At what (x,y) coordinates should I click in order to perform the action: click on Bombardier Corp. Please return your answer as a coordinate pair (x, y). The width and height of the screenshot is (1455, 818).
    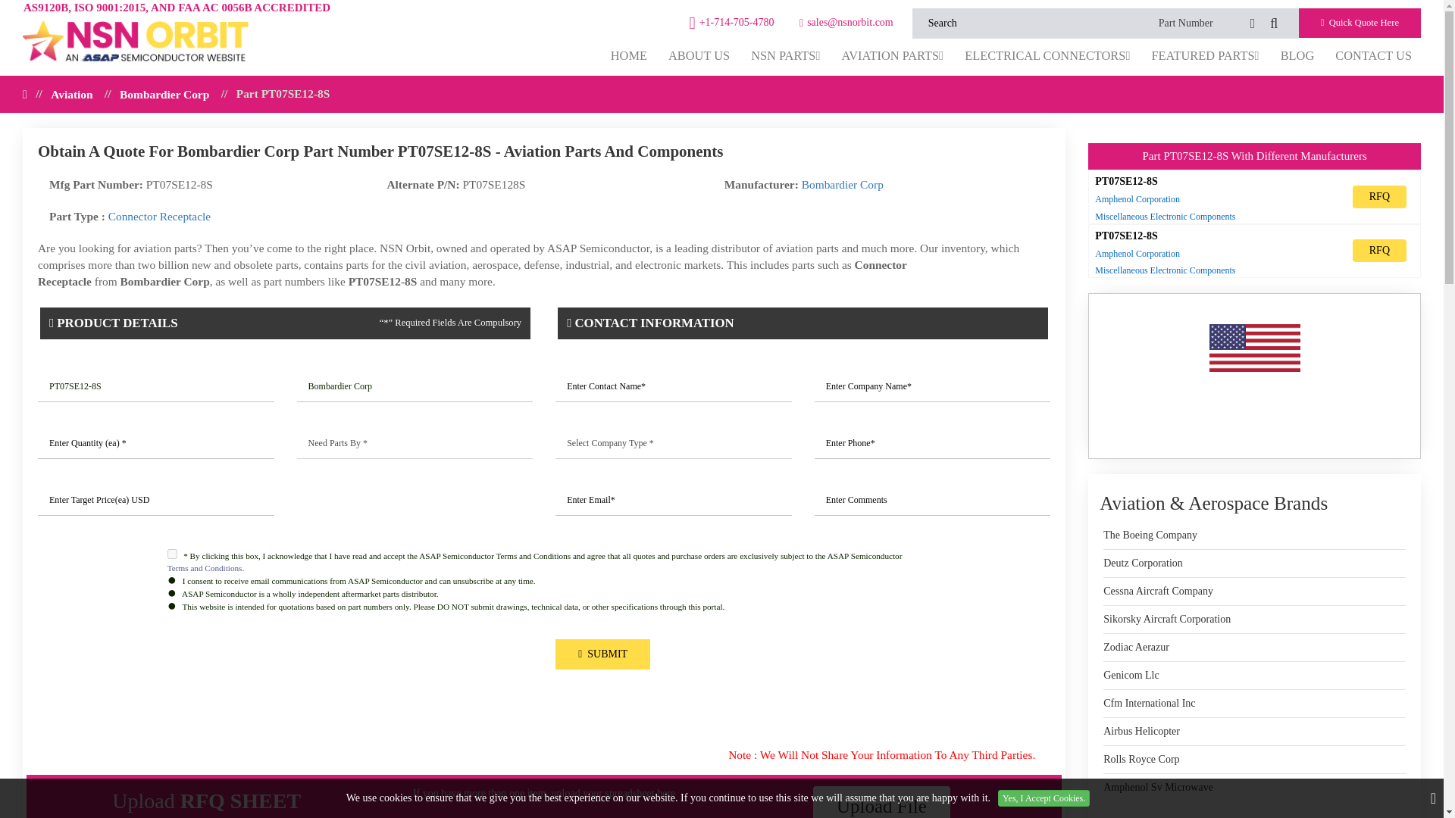
    Looking at the image, I should click on (415, 387).